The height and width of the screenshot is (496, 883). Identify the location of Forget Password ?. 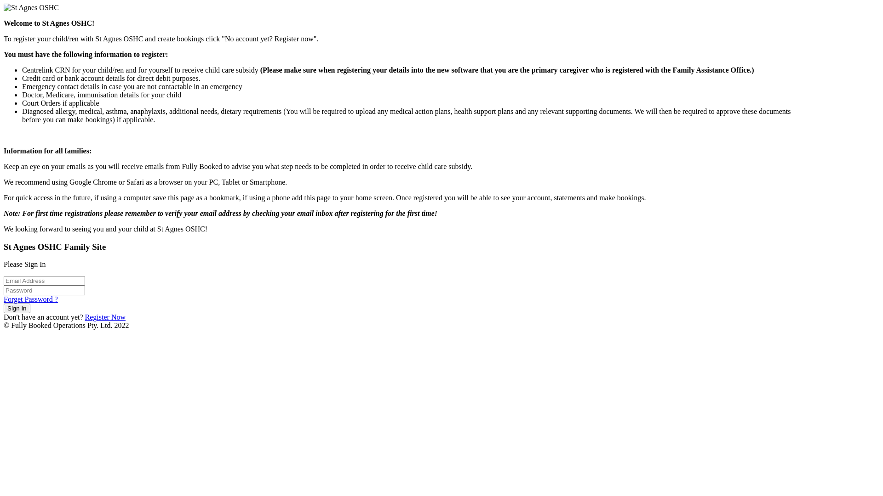
(31, 299).